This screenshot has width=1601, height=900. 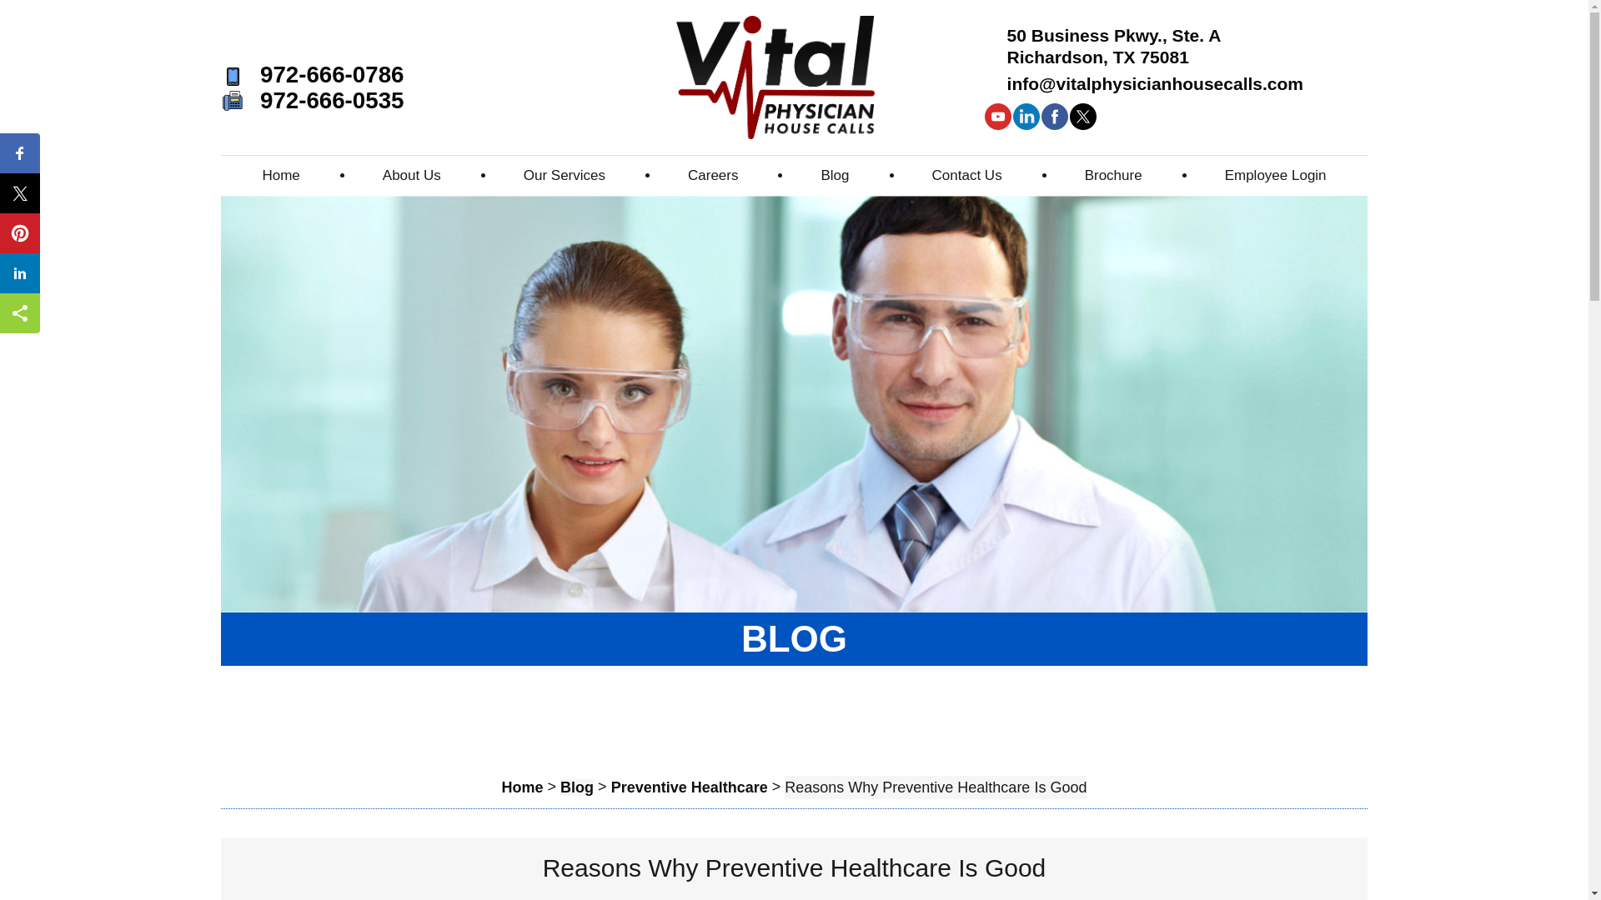 What do you see at coordinates (577, 787) in the screenshot?
I see `Blog` at bounding box center [577, 787].